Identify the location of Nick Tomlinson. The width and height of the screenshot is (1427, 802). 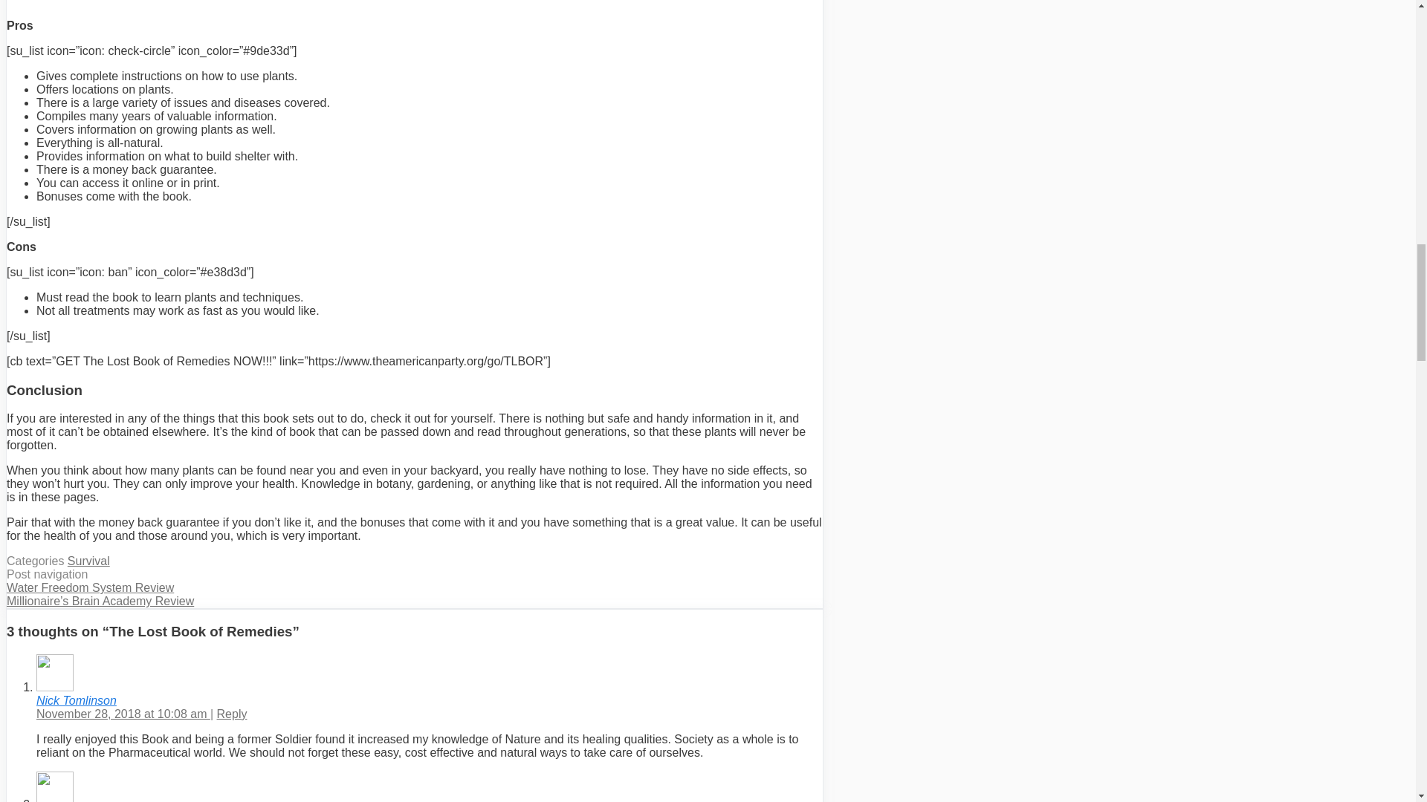
(77, 700).